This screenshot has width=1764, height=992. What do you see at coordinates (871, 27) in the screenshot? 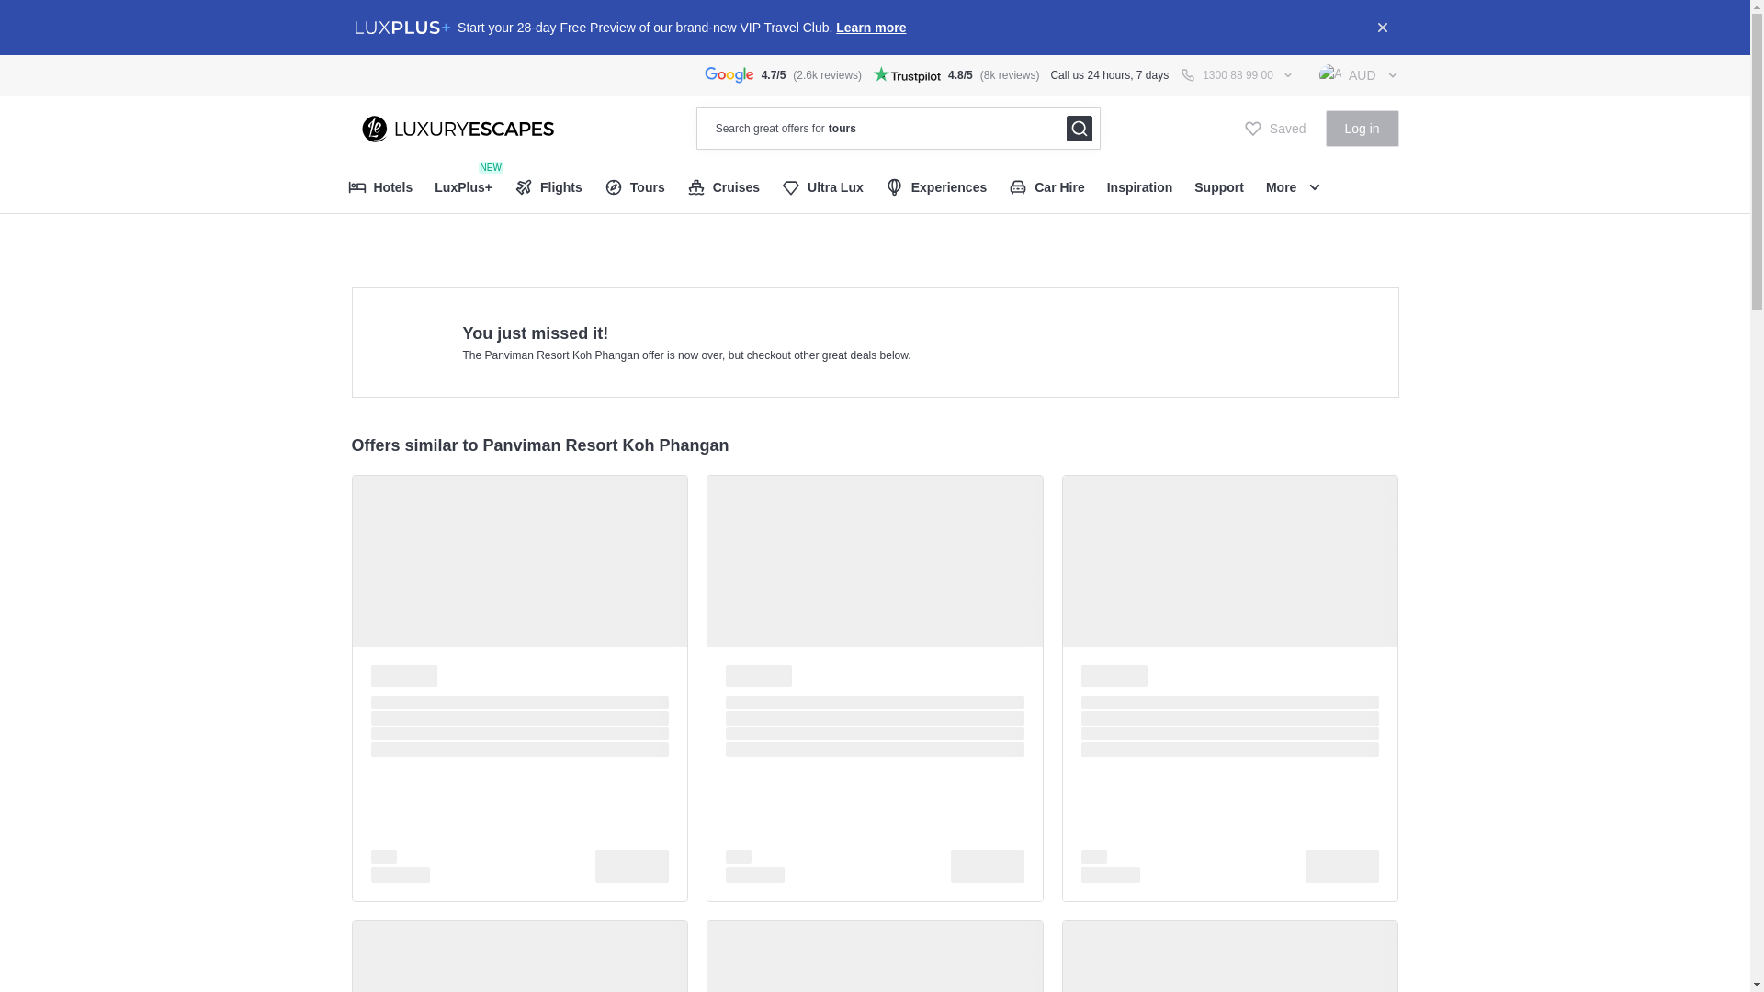
I see `Learn more` at bounding box center [871, 27].